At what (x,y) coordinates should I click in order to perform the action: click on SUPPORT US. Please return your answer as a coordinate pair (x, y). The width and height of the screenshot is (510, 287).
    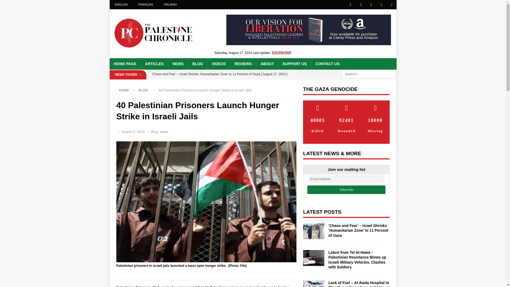
    Looking at the image, I should click on (294, 64).